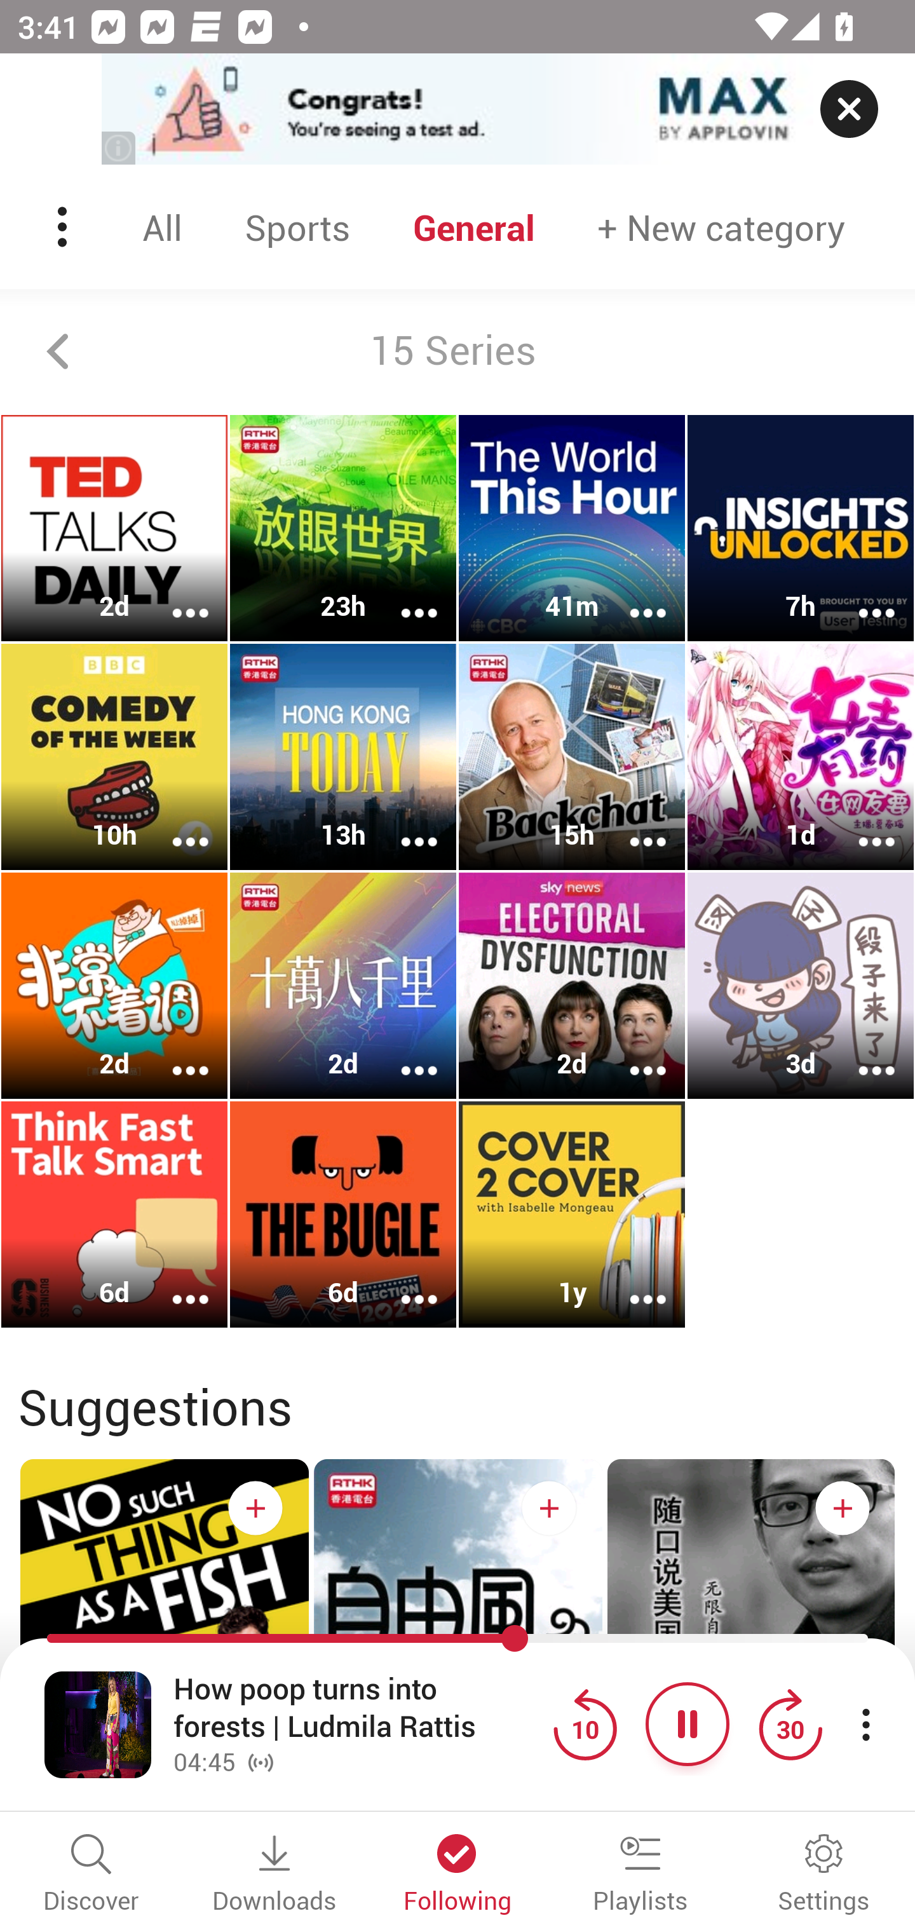  What do you see at coordinates (790, 1724) in the screenshot?
I see `Jump forward` at bounding box center [790, 1724].